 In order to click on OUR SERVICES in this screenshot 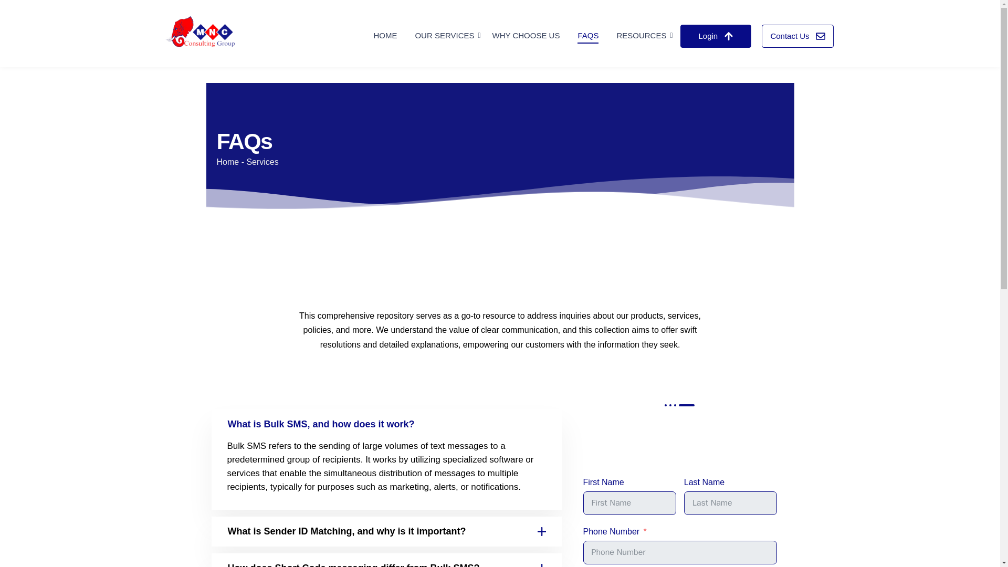, I will do `click(444, 36)`.